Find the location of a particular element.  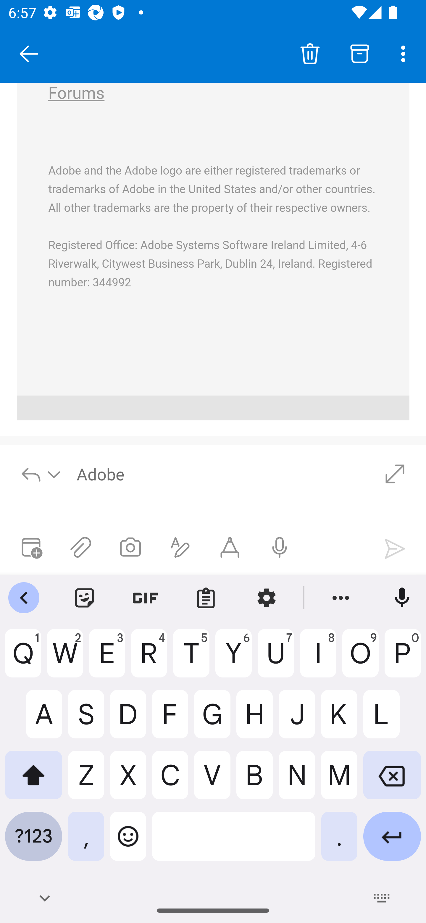

Open in full screen view is located at coordinates (395, 474).